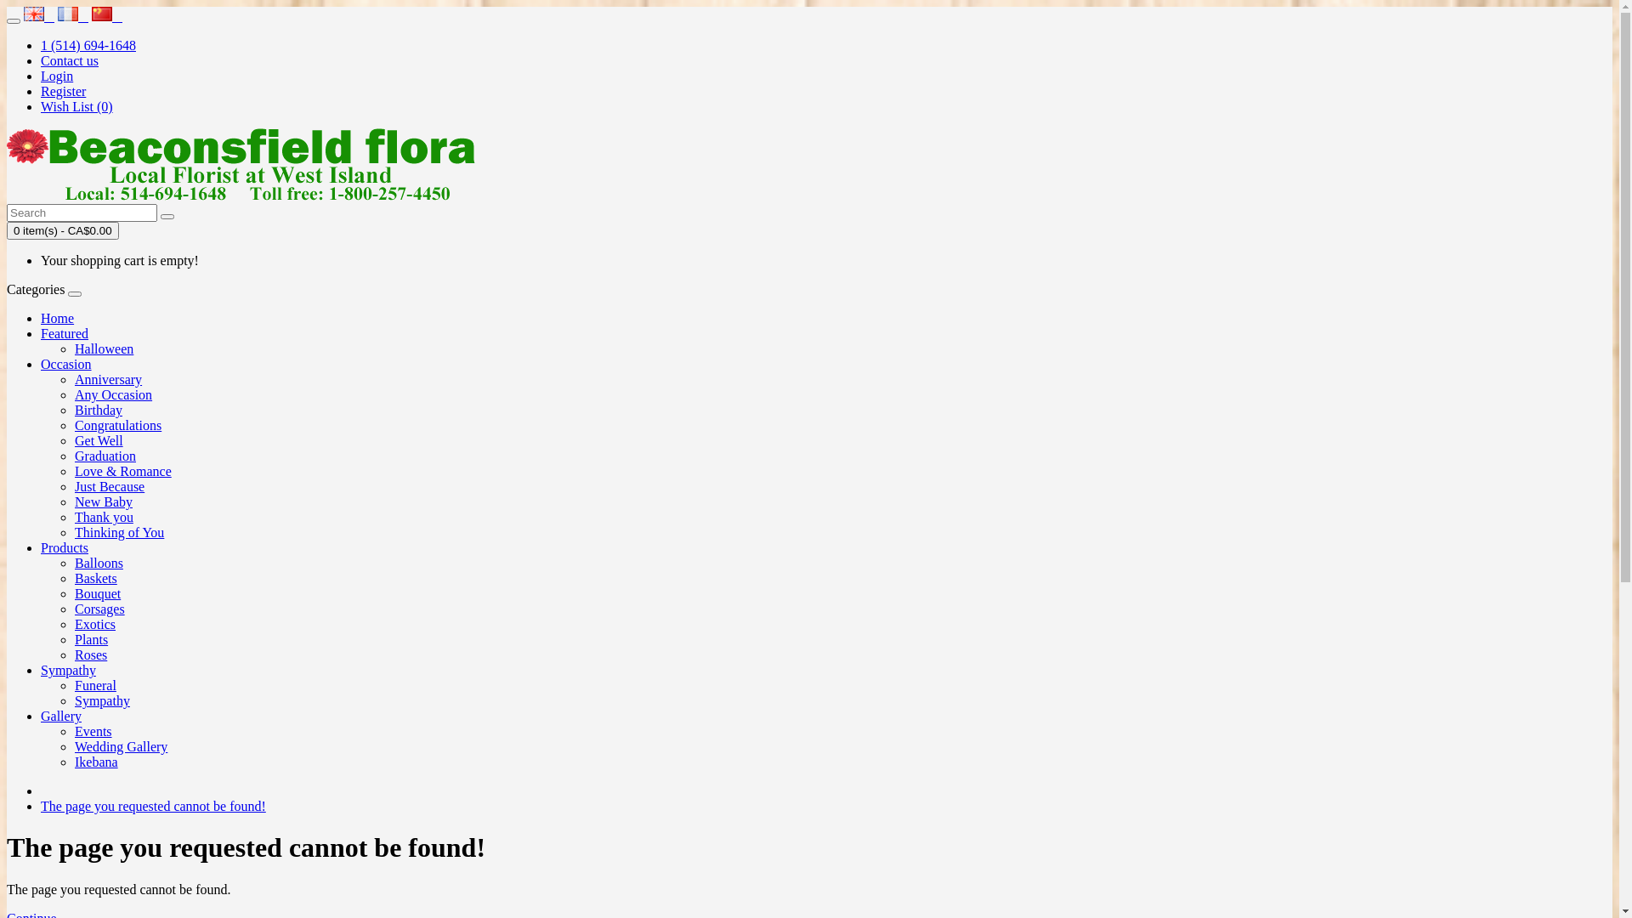 The image size is (1632, 918). Describe the element at coordinates (95, 685) in the screenshot. I see `Funeral` at that location.